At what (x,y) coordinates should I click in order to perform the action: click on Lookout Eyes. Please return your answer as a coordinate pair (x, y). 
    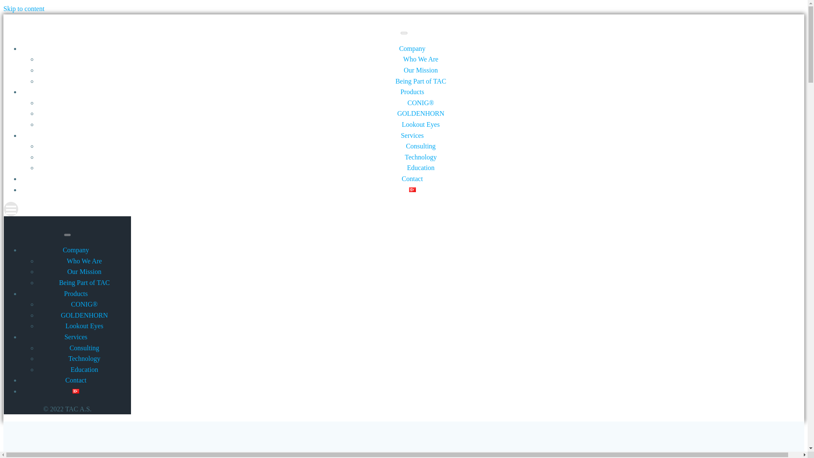
    Looking at the image, I should click on (84, 326).